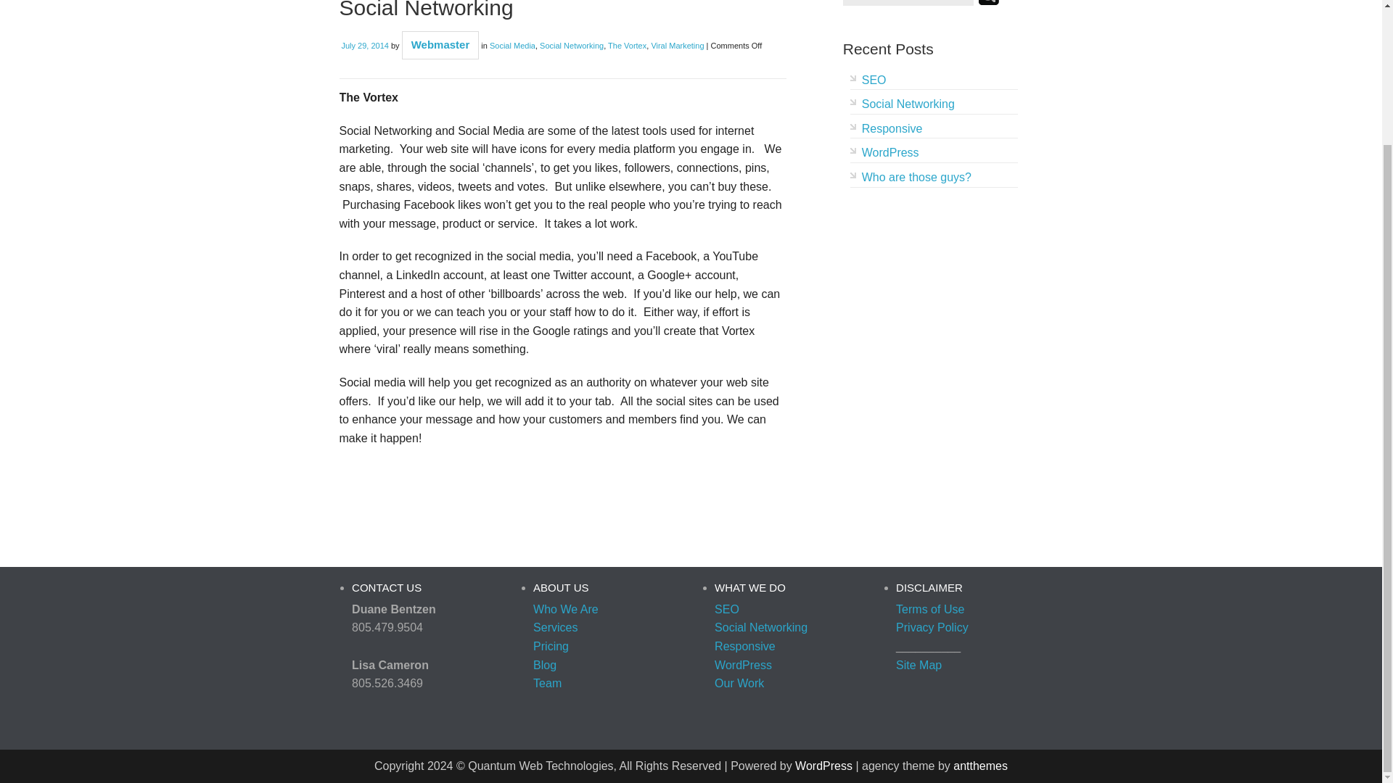 The width and height of the screenshot is (1393, 783). What do you see at coordinates (627, 46) in the screenshot?
I see `The Vortex` at bounding box center [627, 46].